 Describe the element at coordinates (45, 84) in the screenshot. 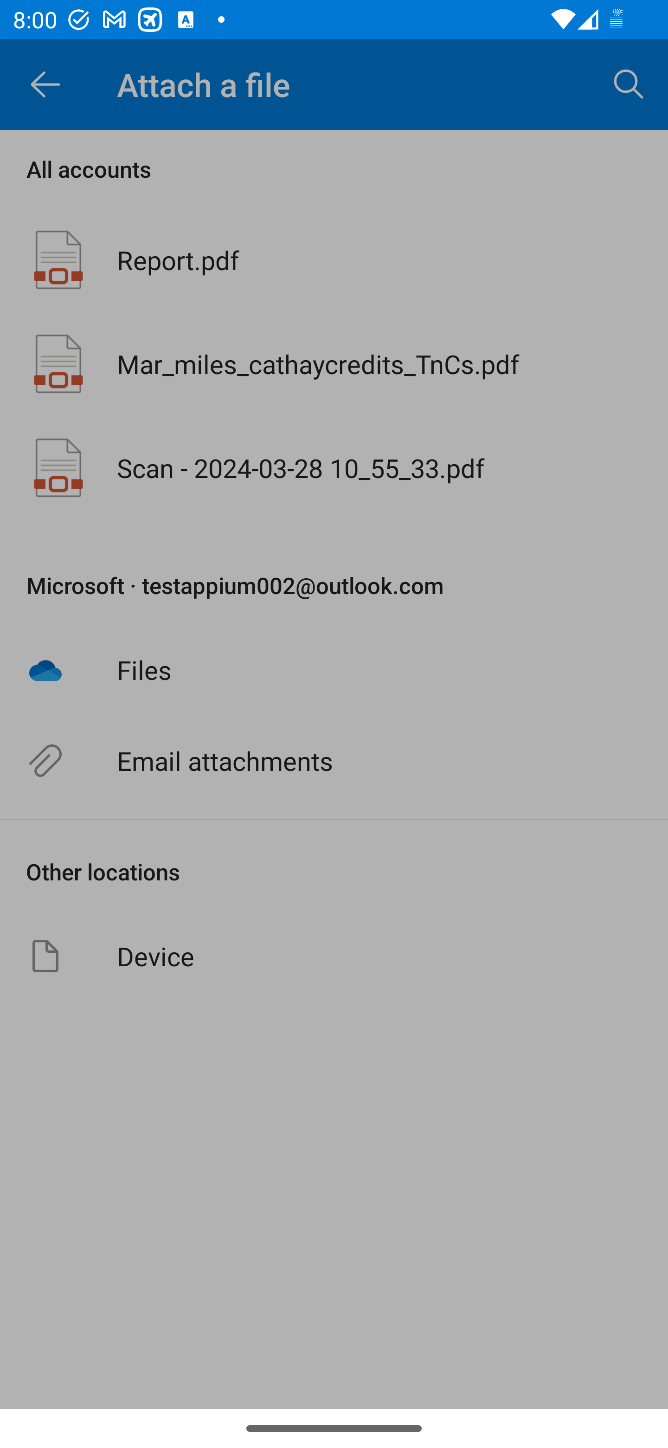

I see `Navigate up` at that location.